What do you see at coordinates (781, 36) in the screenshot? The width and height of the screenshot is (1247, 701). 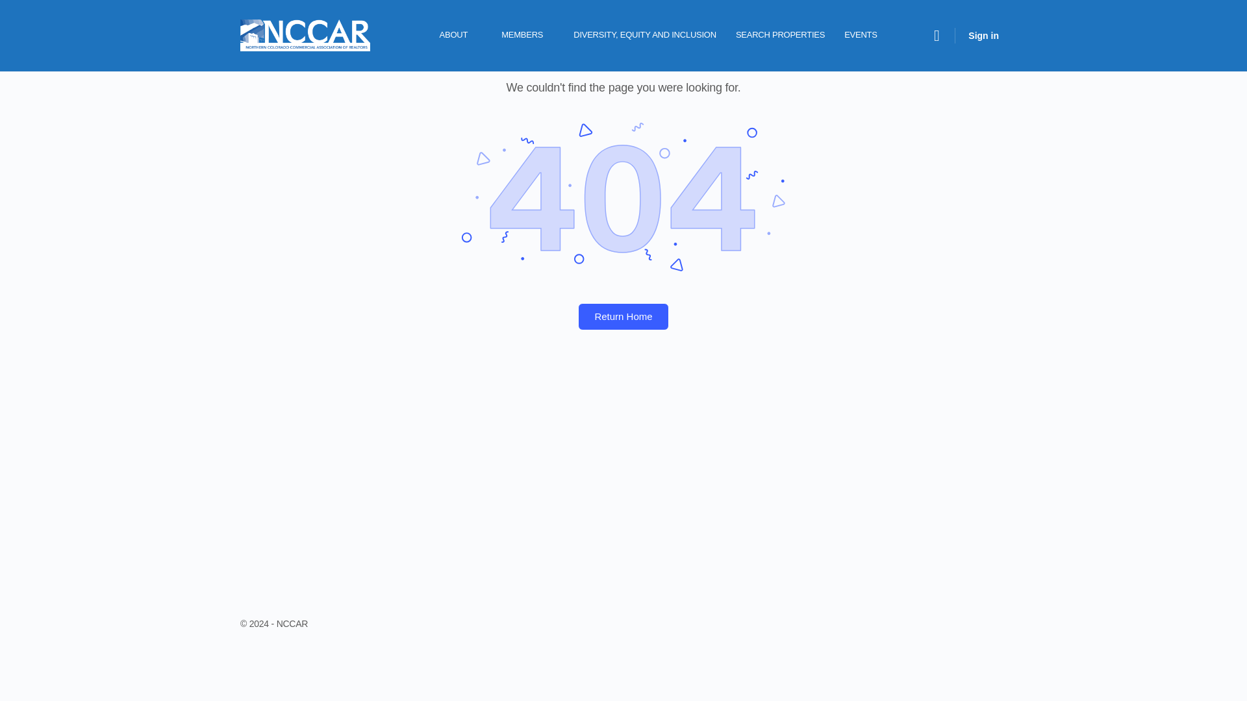 I see `SEARCH PROPERTIES` at bounding box center [781, 36].